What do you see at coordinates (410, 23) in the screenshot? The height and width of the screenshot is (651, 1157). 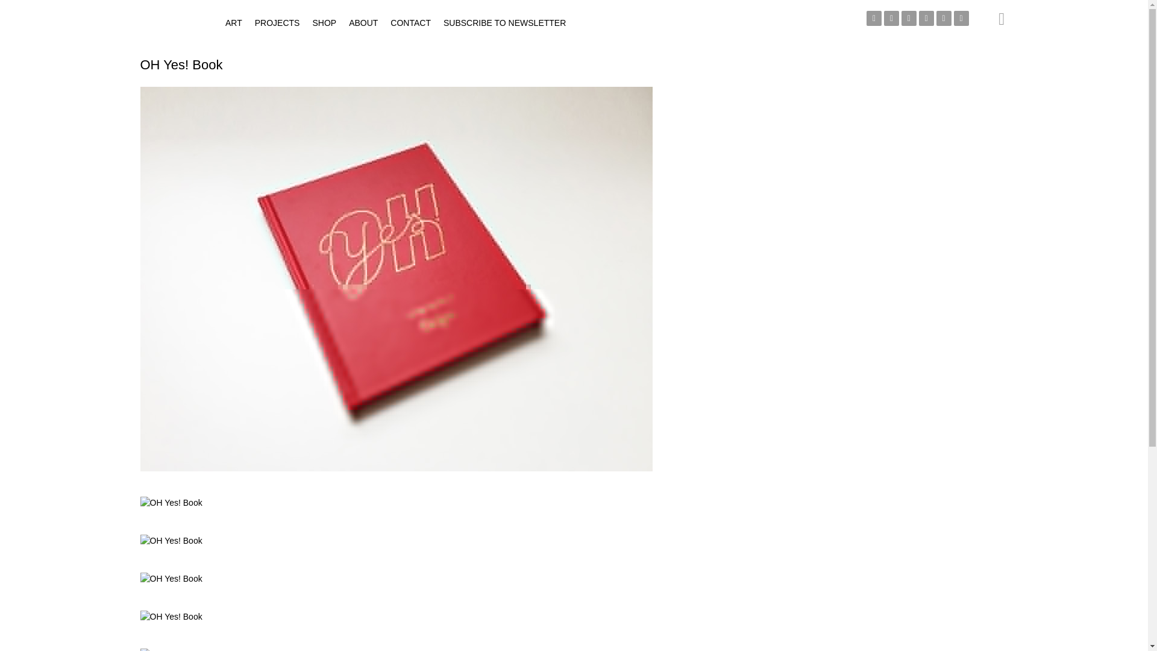 I see `CONTACT` at bounding box center [410, 23].